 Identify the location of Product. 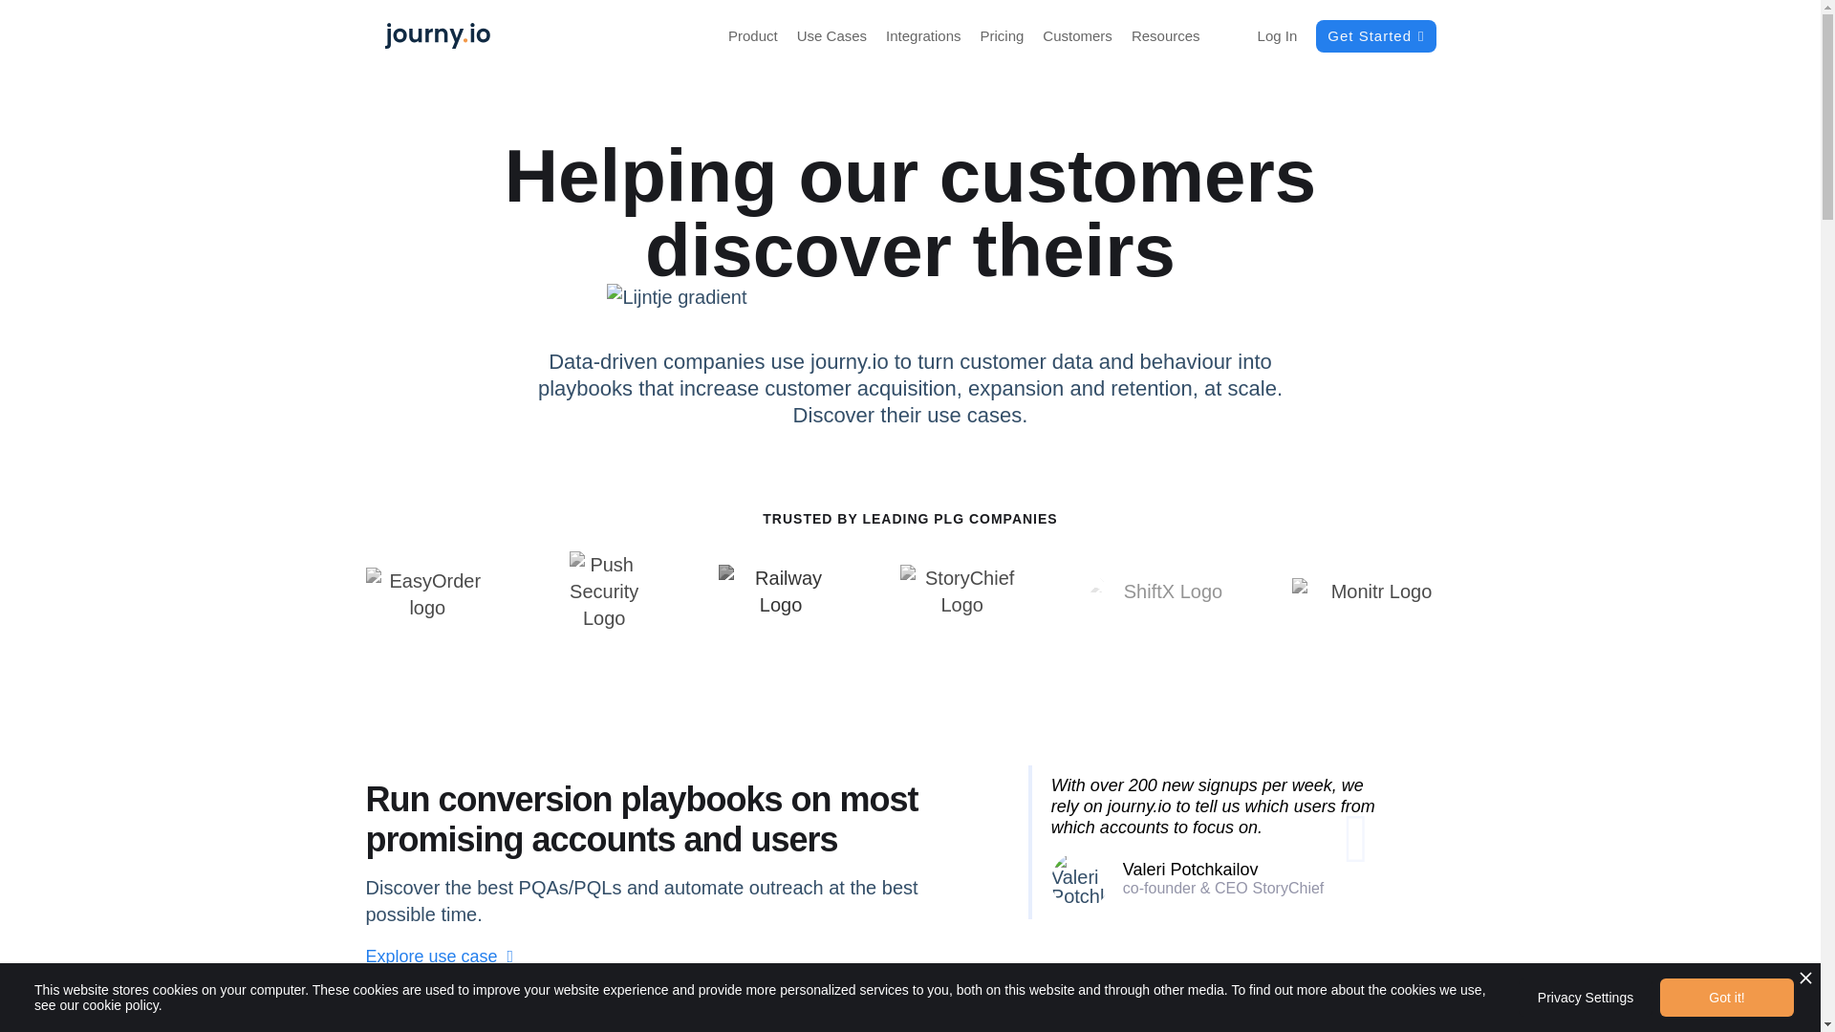
(753, 36).